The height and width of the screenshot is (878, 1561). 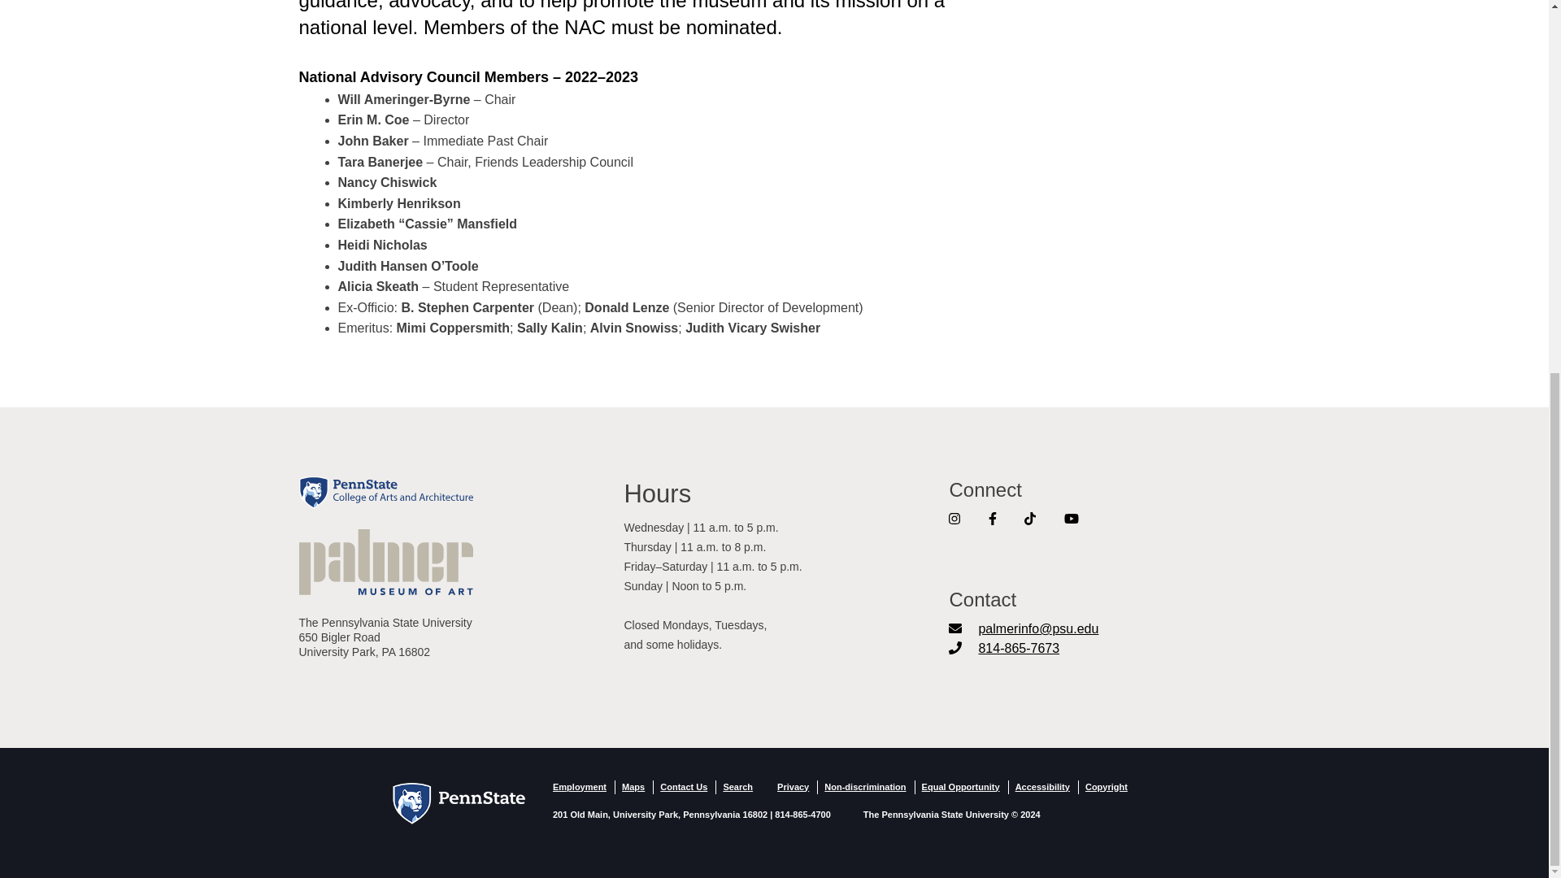 What do you see at coordinates (633, 787) in the screenshot?
I see `Maps` at bounding box center [633, 787].